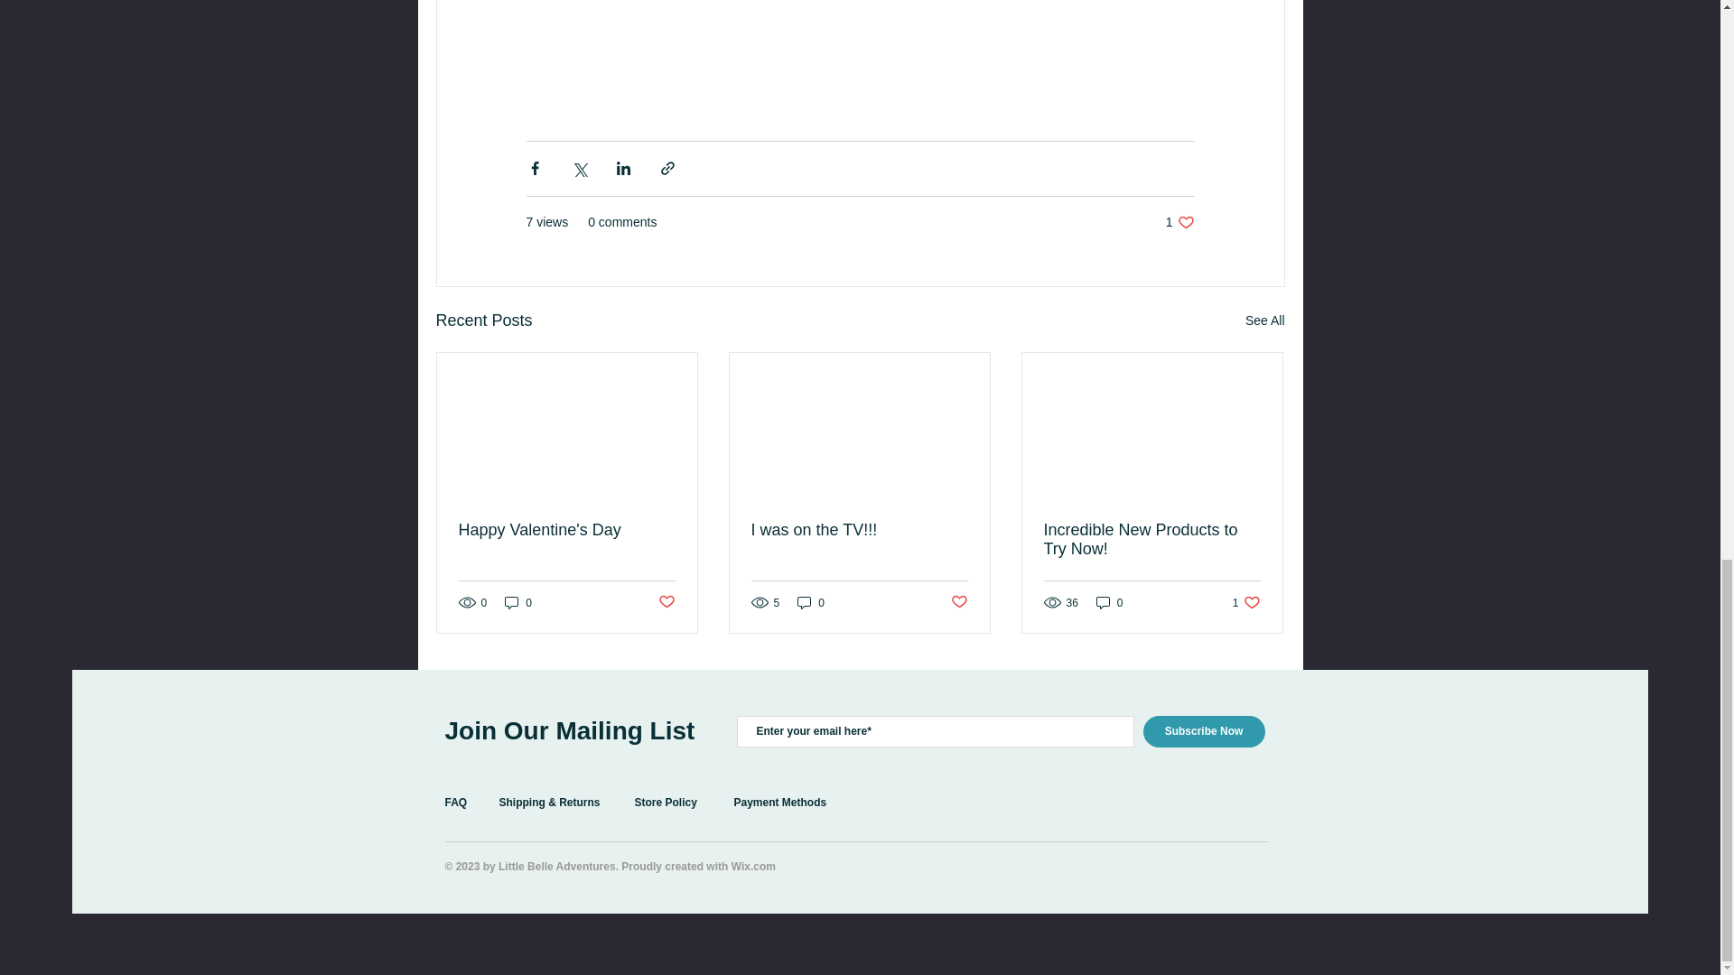  What do you see at coordinates (859, 530) in the screenshot?
I see `0` at bounding box center [859, 530].